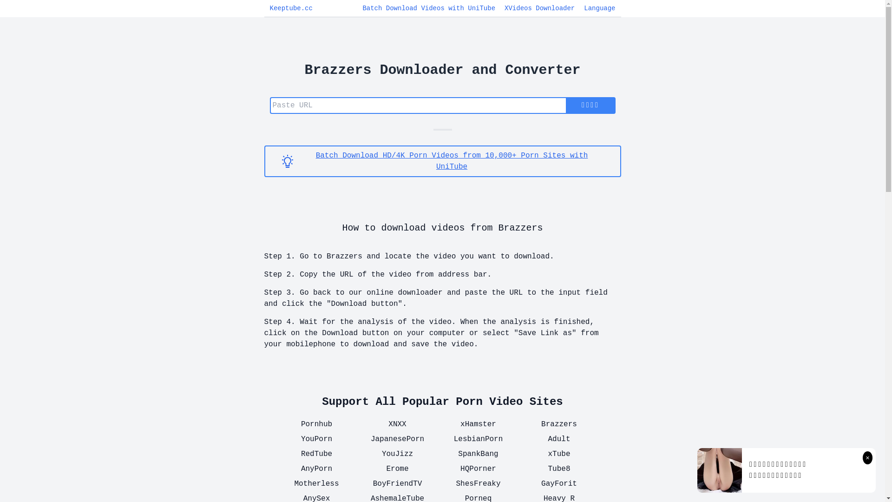 This screenshot has height=502, width=892. What do you see at coordinates (478, 424) in the screenshot?
I see `xHamster` at bounding box center [478, 424].